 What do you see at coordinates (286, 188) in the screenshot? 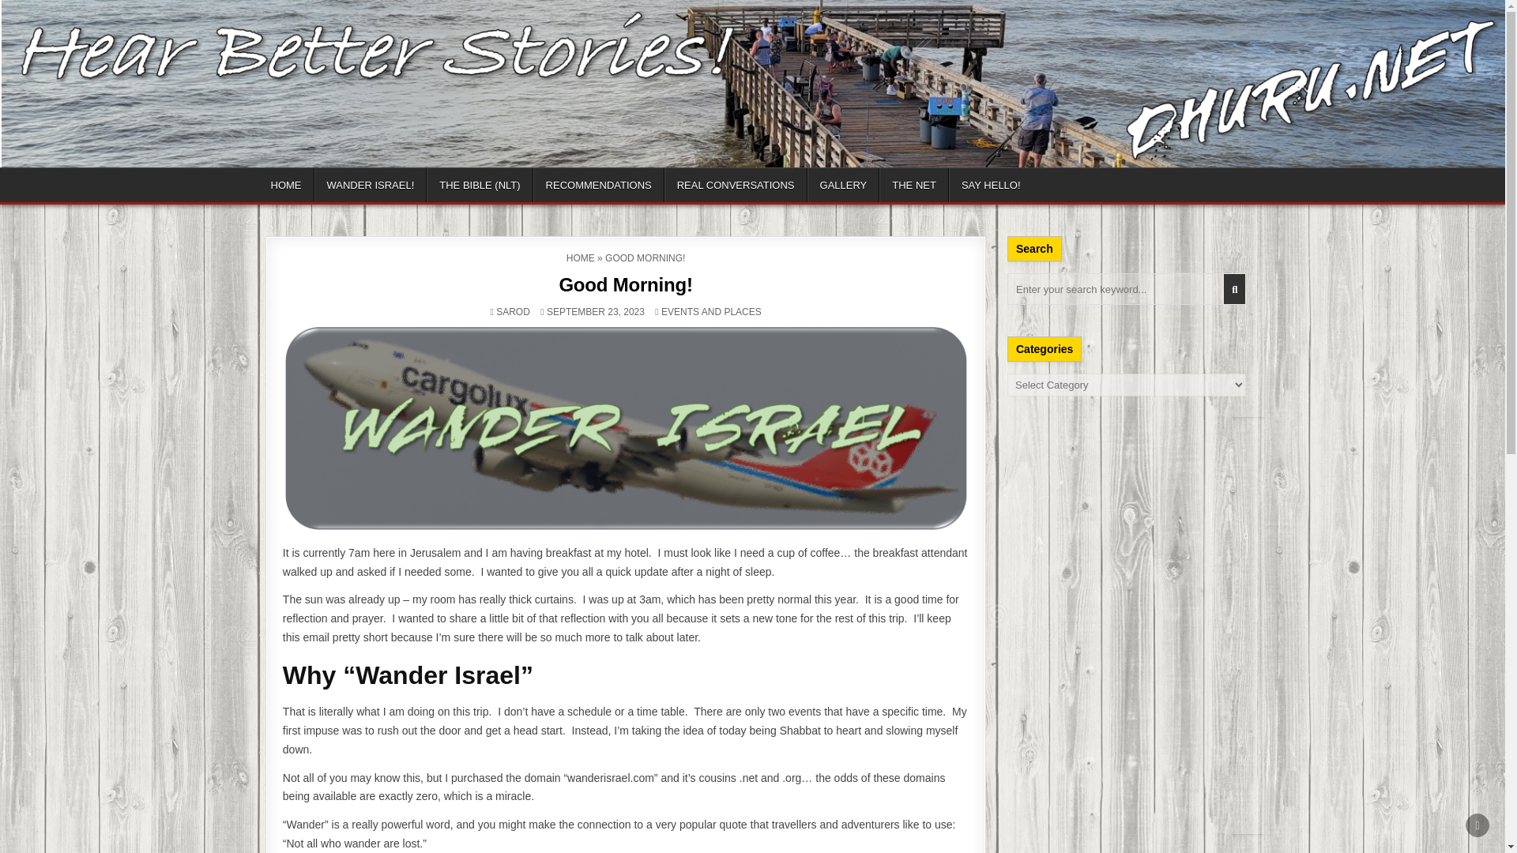
I see `Home` at bounding box center [286, 188].